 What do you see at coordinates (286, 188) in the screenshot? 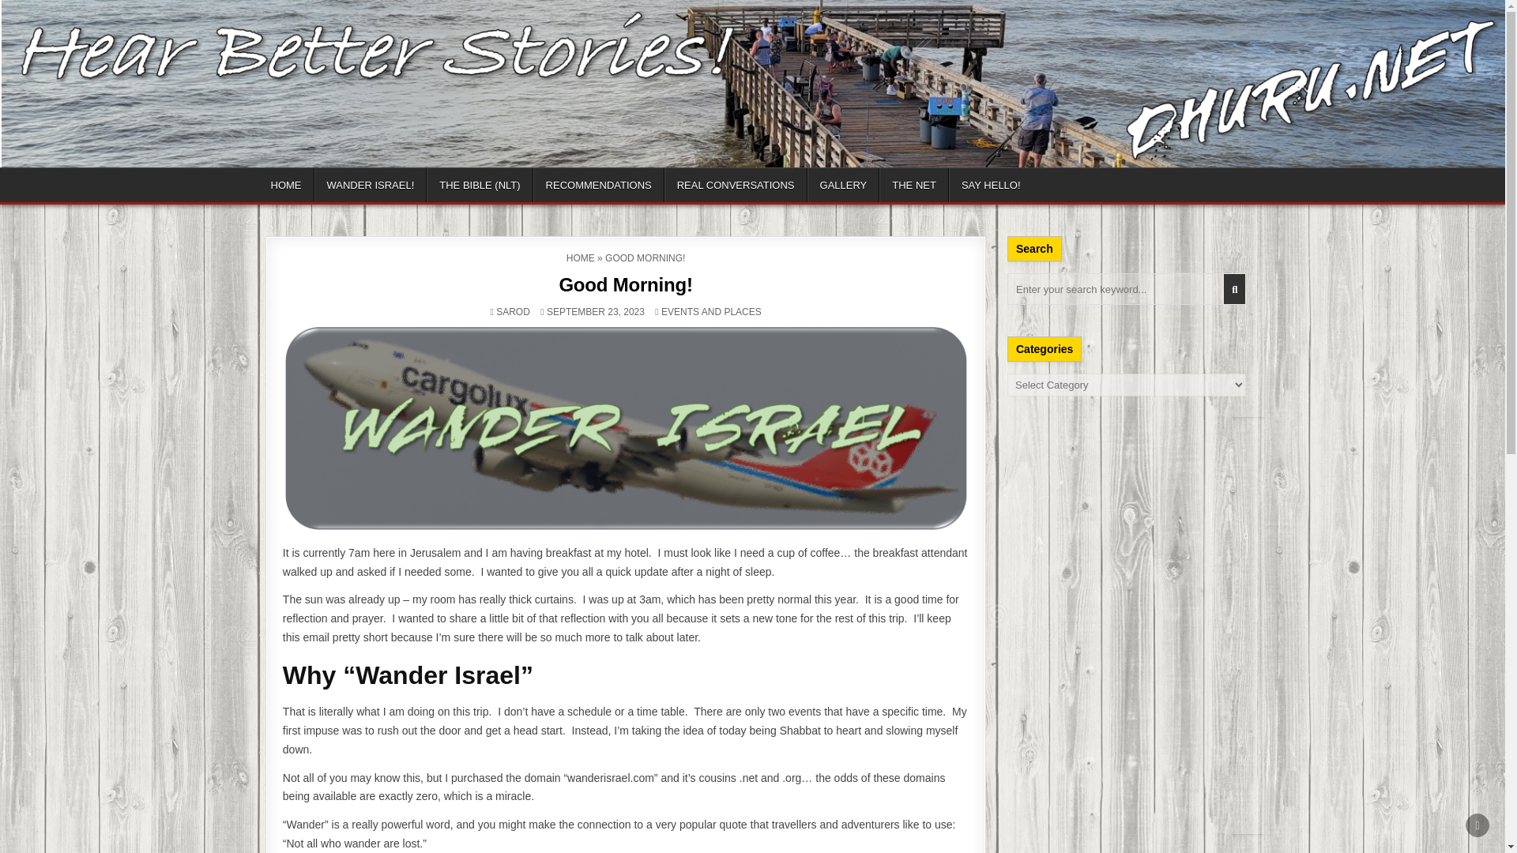
I see `Home` at bounding box center [286, 188].